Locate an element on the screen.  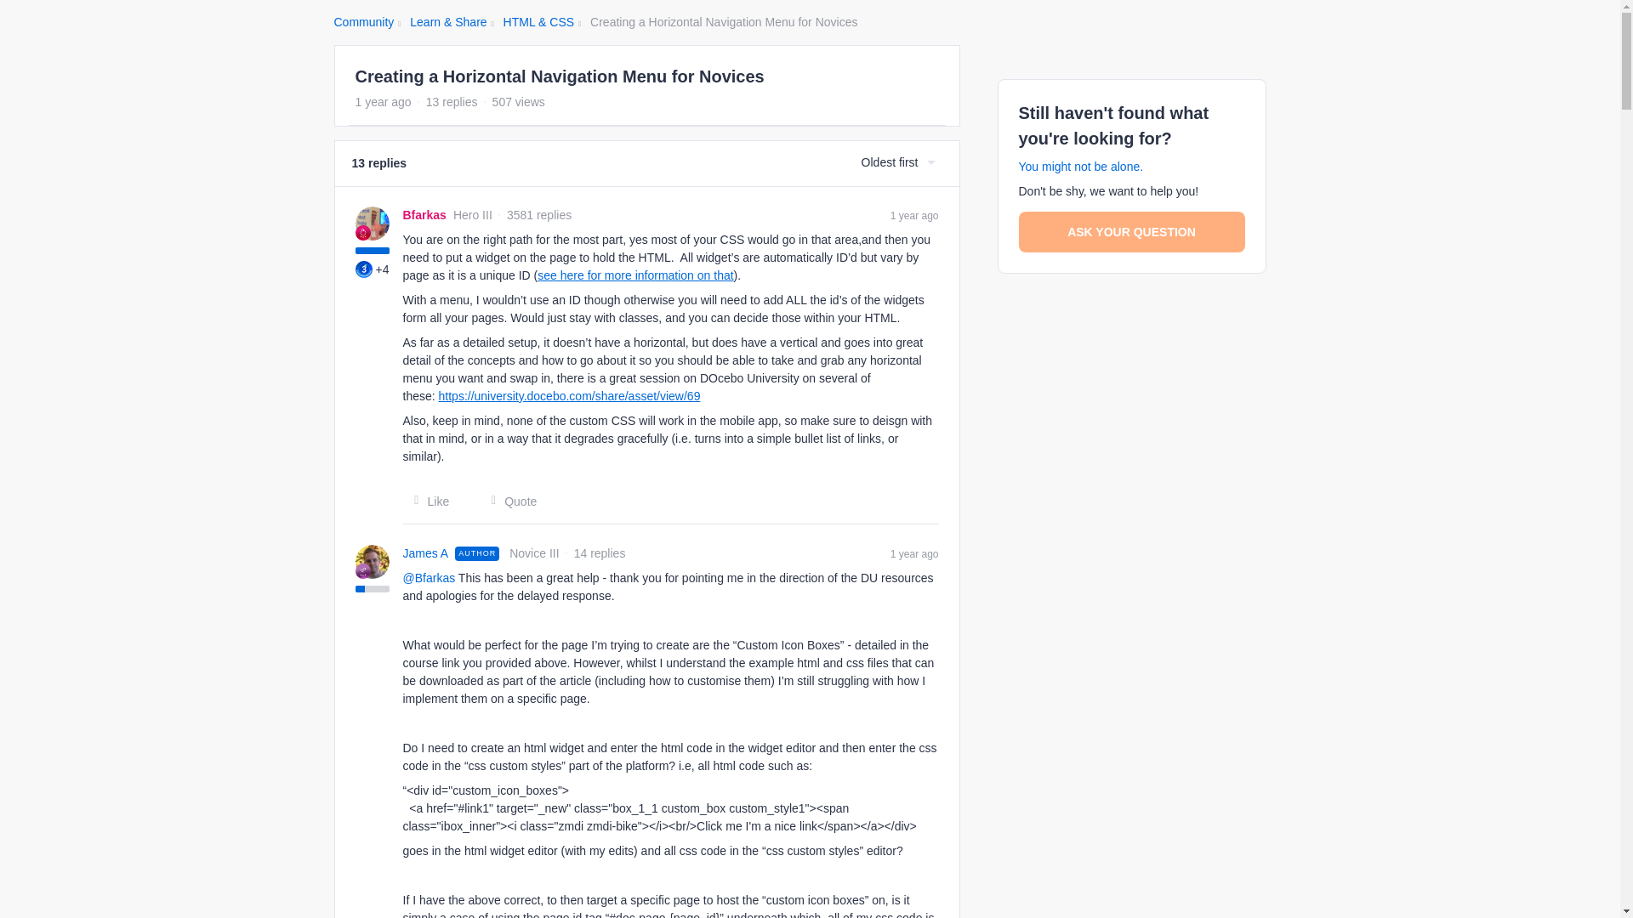
Bfarkas is located at coordinates (424, 214).